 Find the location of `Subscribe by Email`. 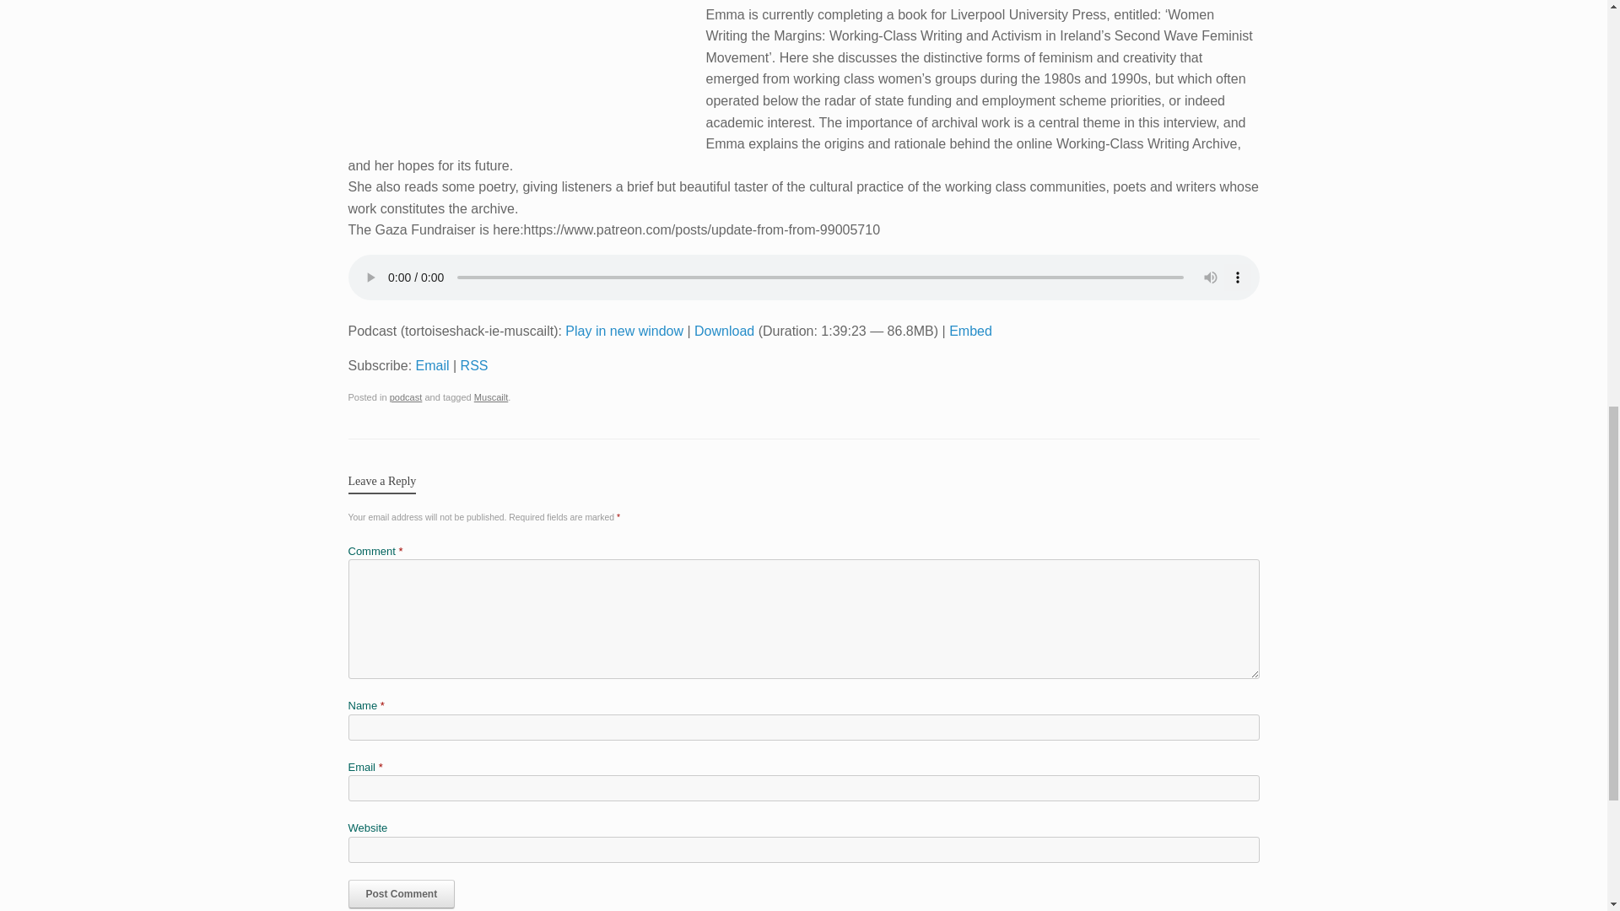

Subscribe by Email is located at coordinates (433, 365).